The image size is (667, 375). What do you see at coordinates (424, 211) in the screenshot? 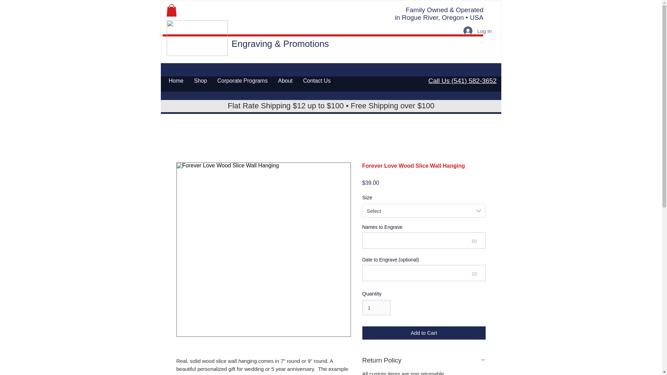
I see `Select` at bounding box center [424, 211].